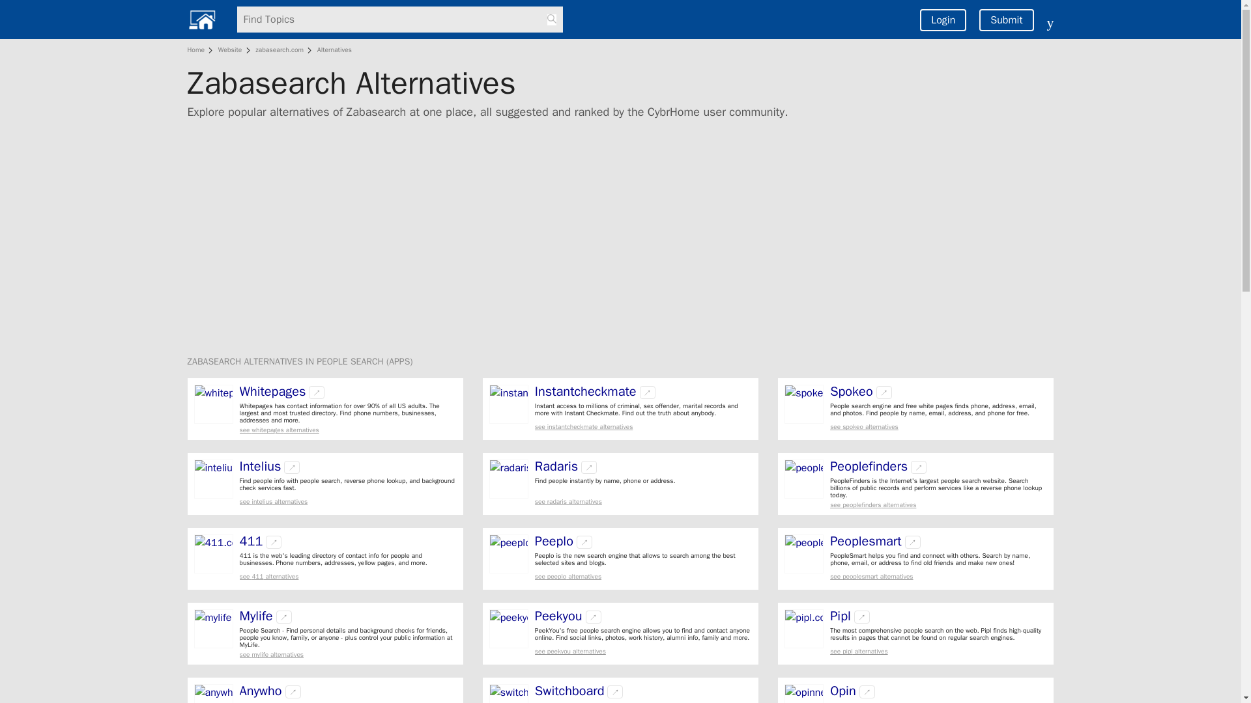  I want to click on Peeplo, so click(554, 542).